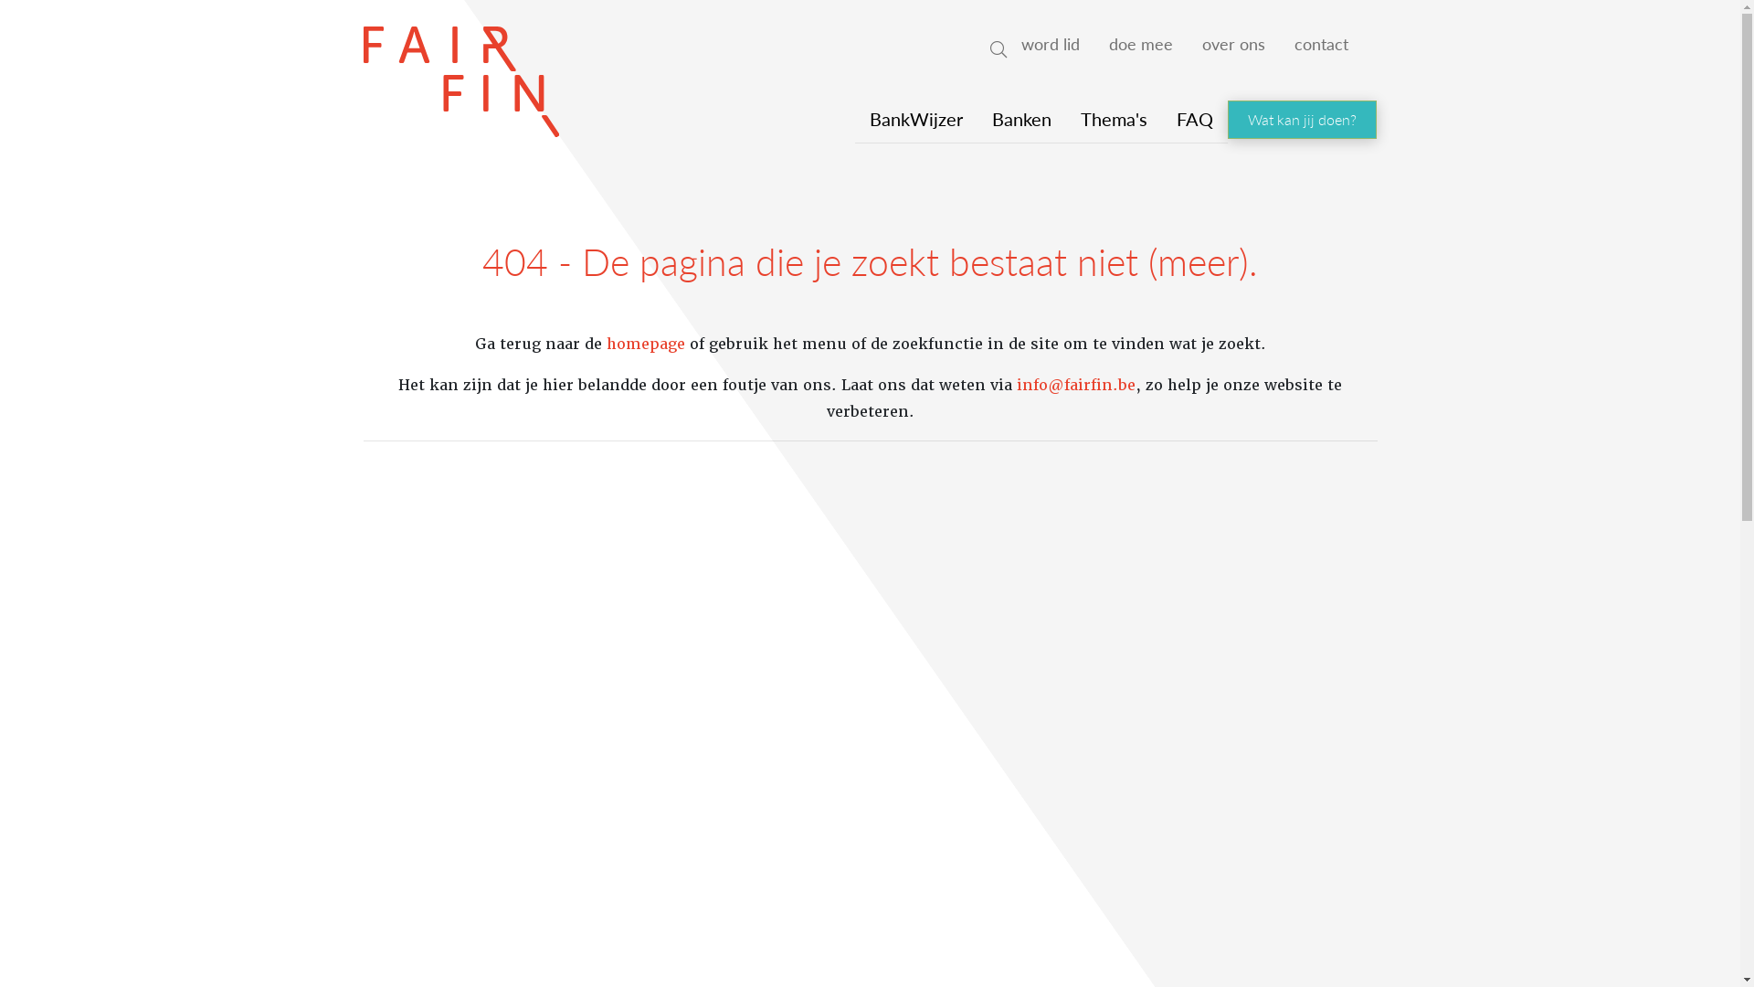 This screenshot has width=1754, height=987. What do you see at coordinates (646, 344) in the screenshot?
I see `homepage` at bounding box center [646, 344].